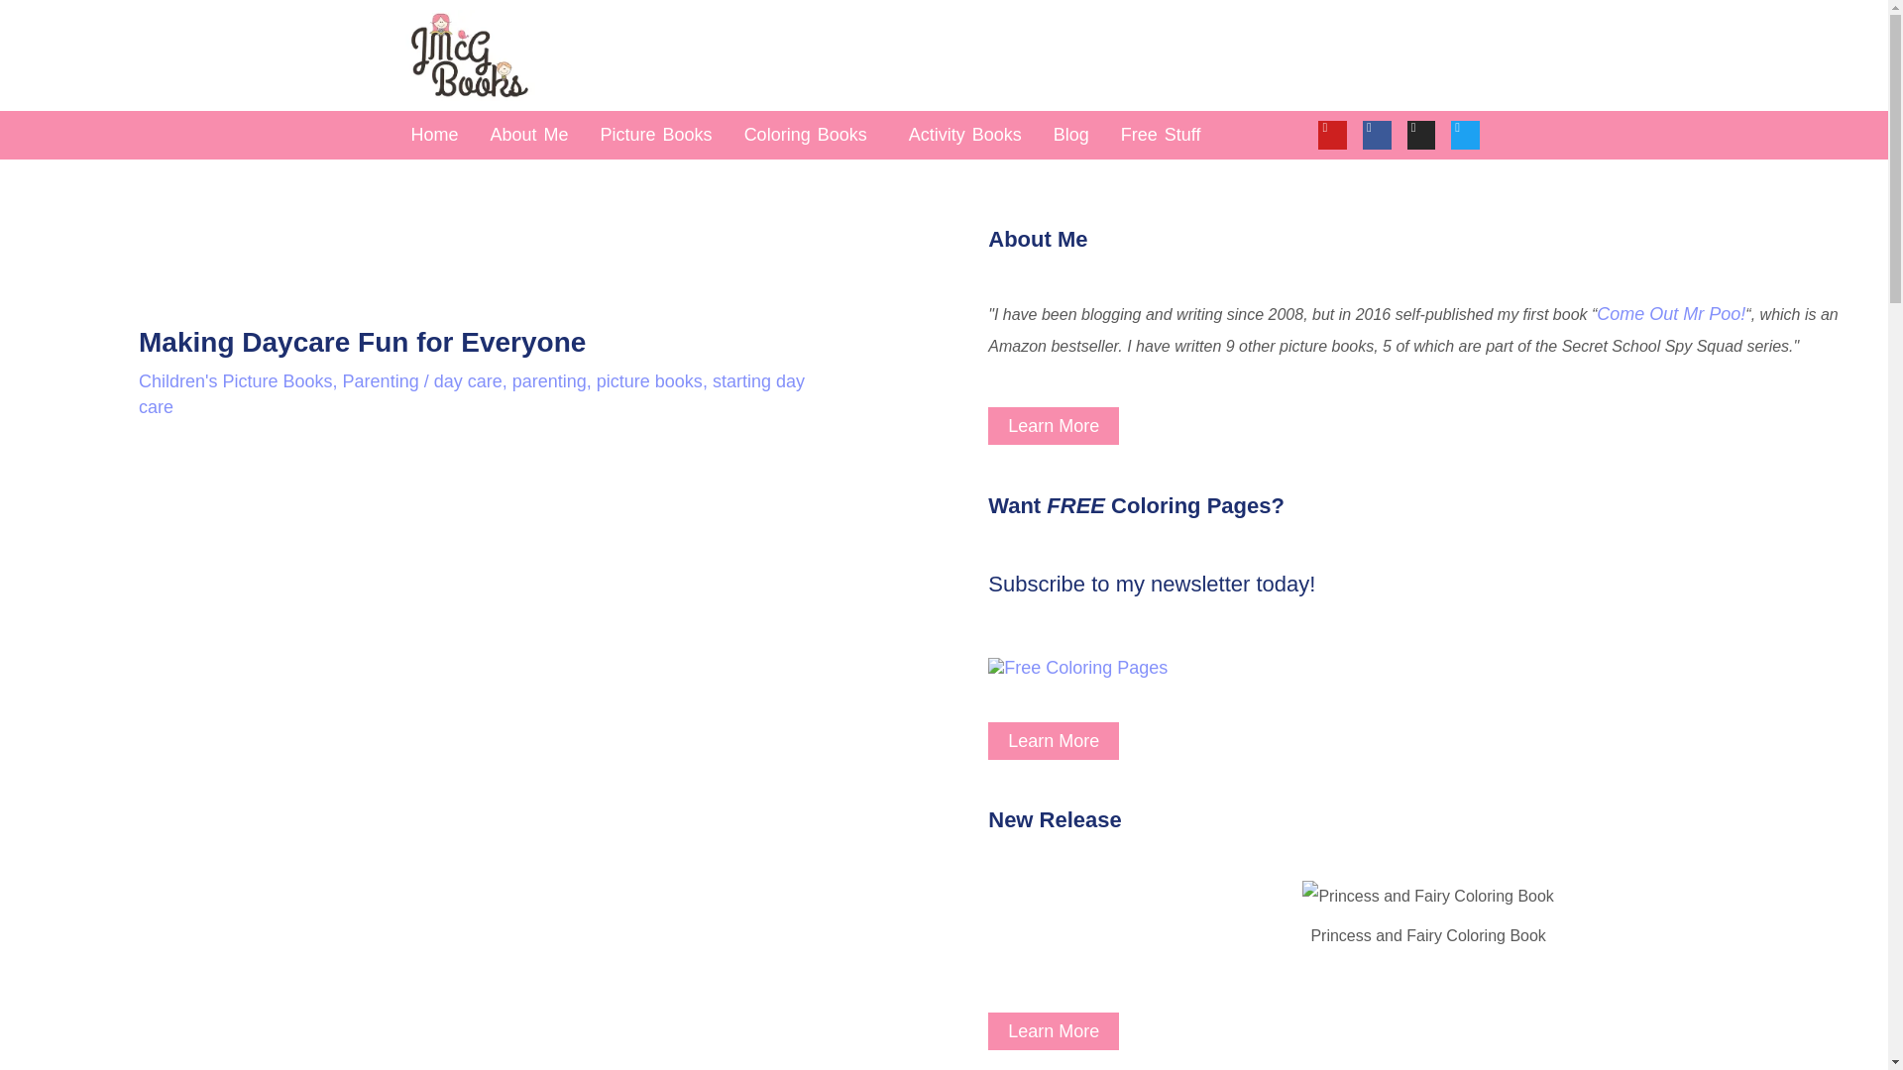  Describe the element at coordinates (1376, 135) in the screenshot. I see `Facebook` at that location.